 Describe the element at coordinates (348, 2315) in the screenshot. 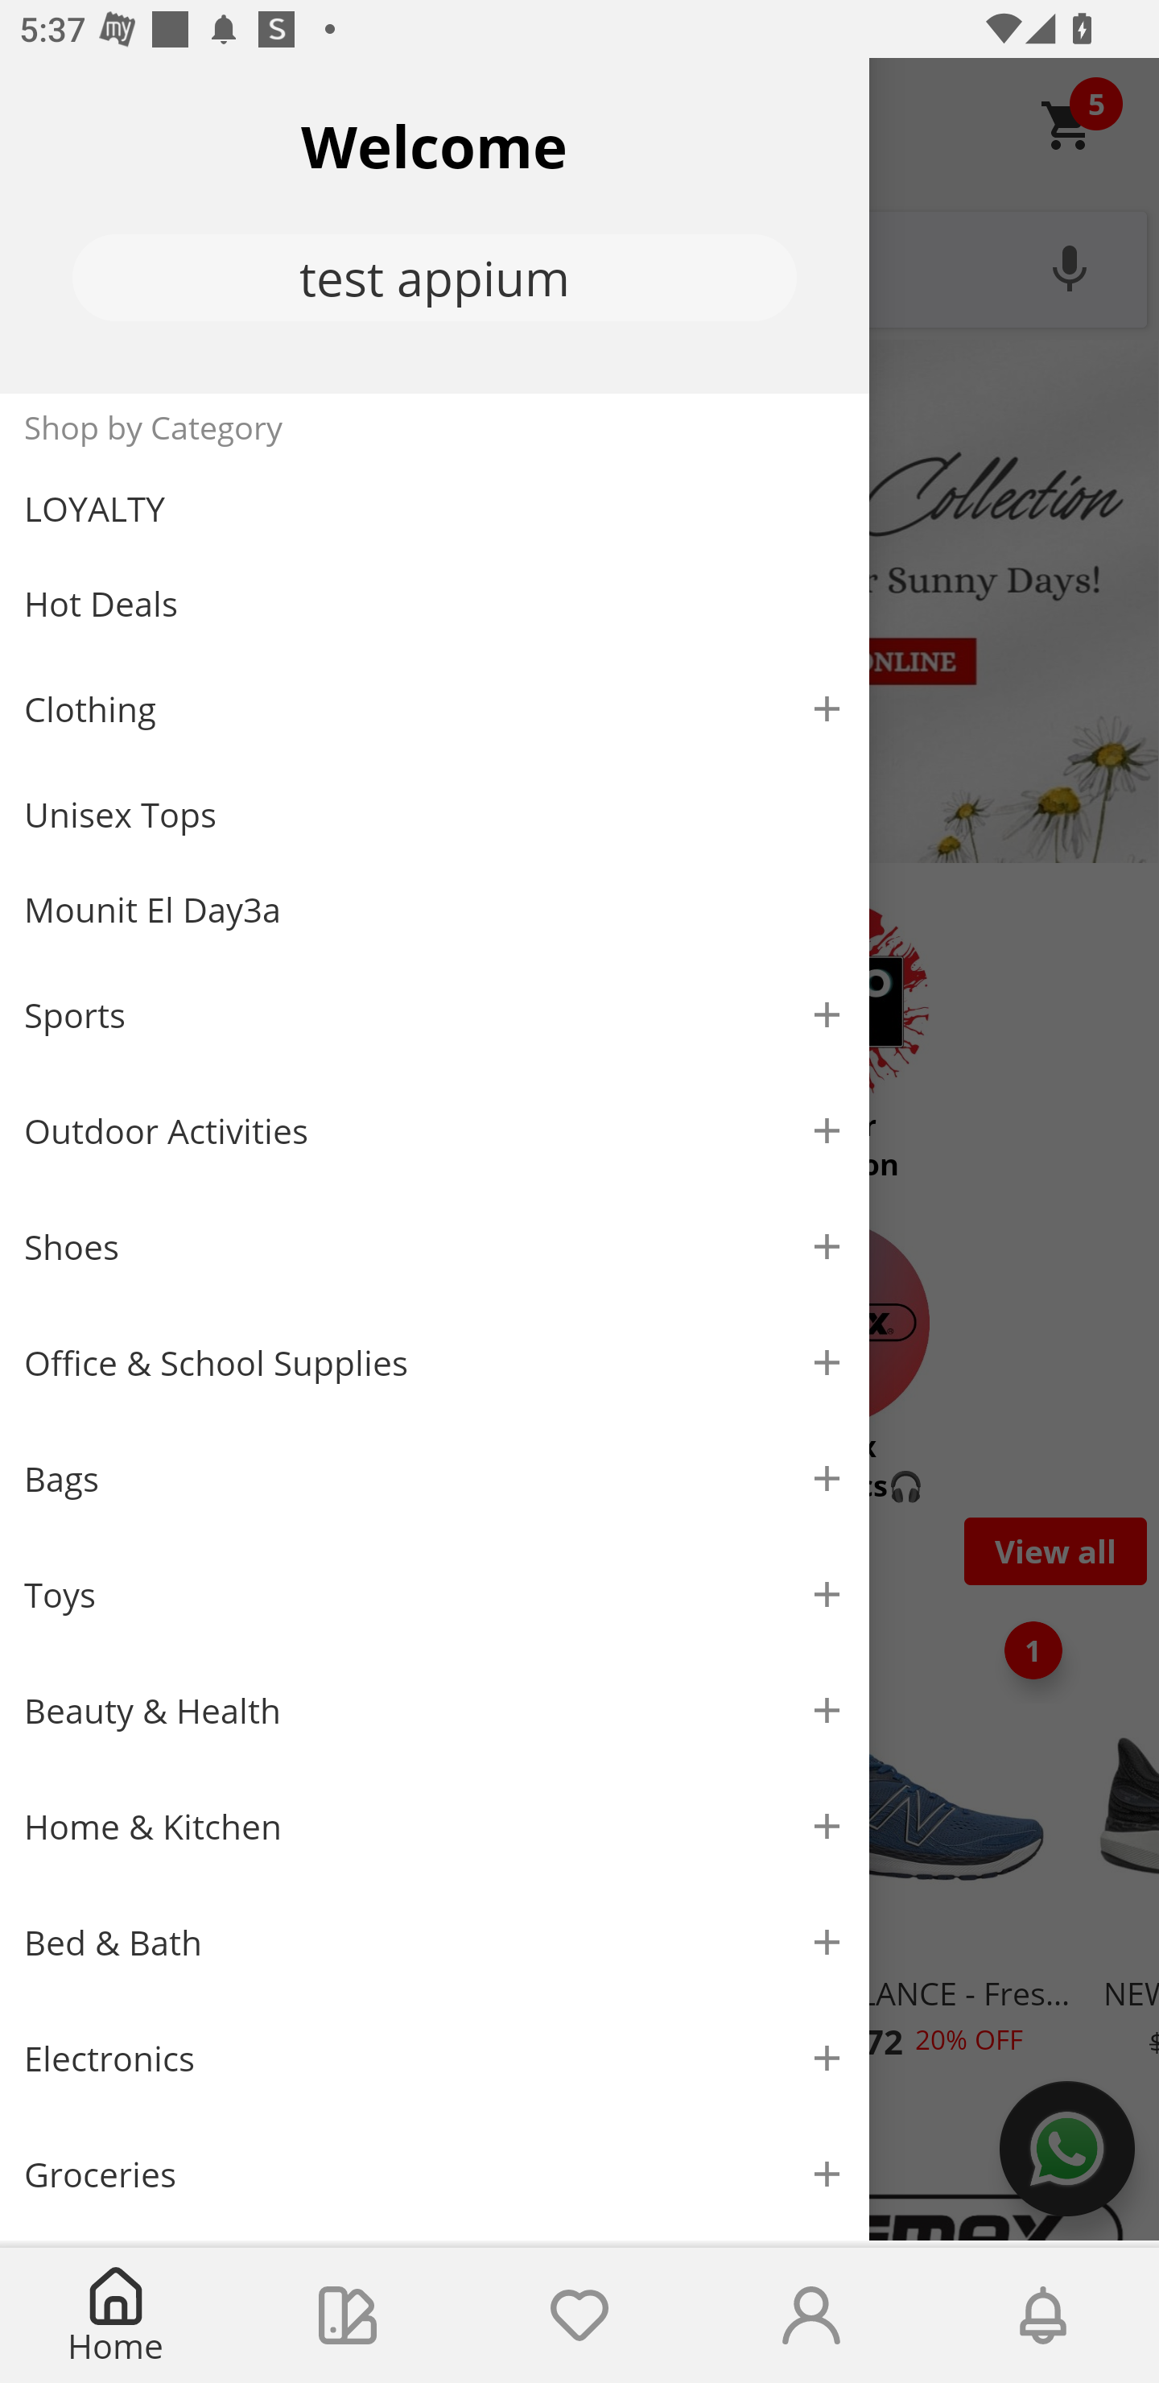

I see `Collections` at that location.